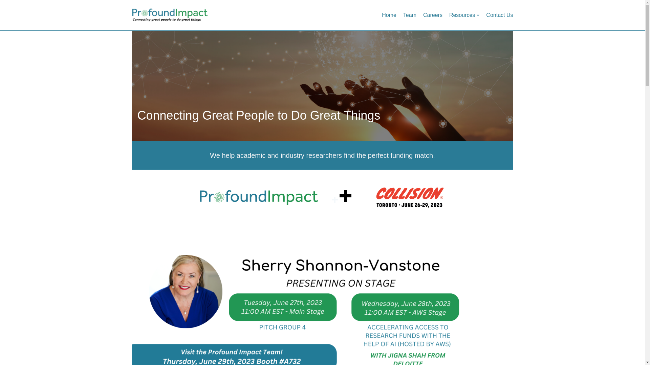 The image size is (650, 365). What do you see at coordinates (389, 15) in the screenshot?
I see `Home` at bounding box center [389, 15].